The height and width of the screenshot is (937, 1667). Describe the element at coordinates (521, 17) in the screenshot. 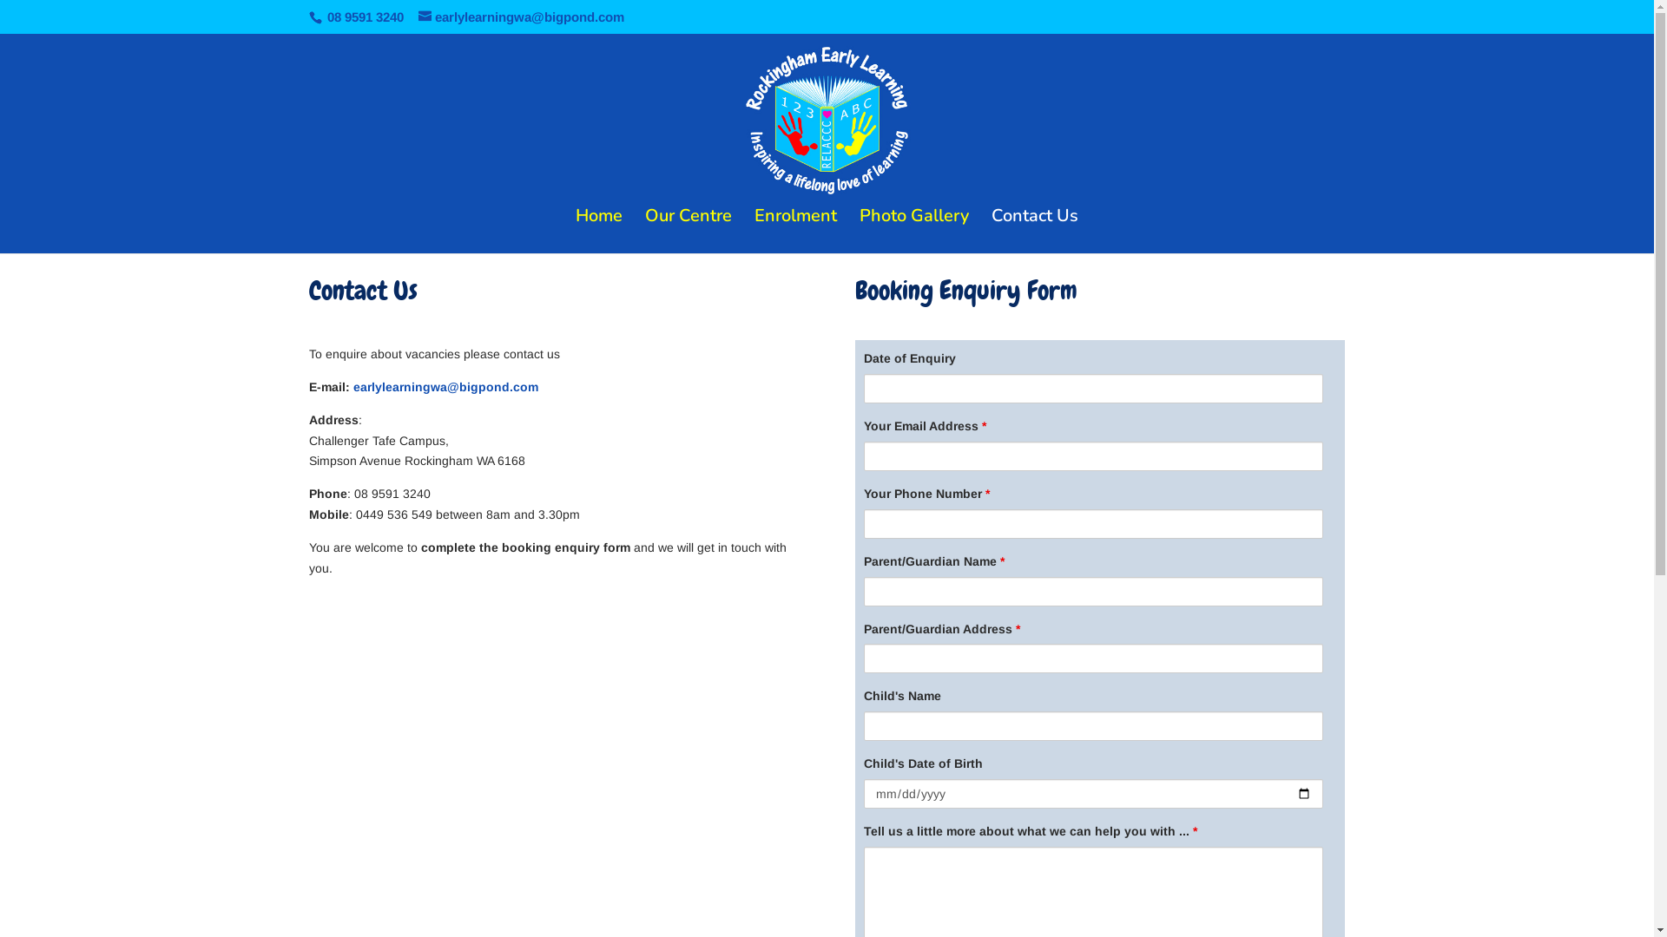

I see `earlylearningwa@bigpond.com` at that location.